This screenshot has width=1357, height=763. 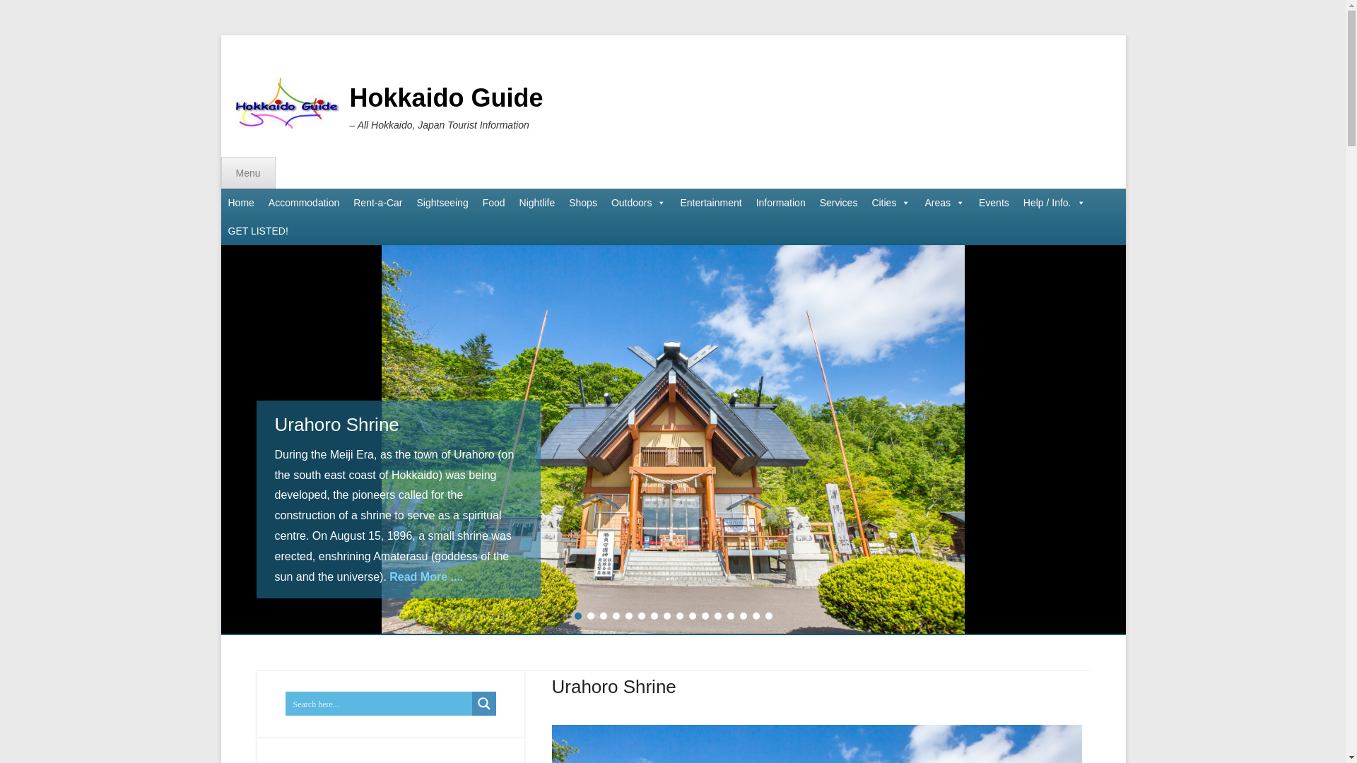 I want to click on Services, so click(x=839, y=202).